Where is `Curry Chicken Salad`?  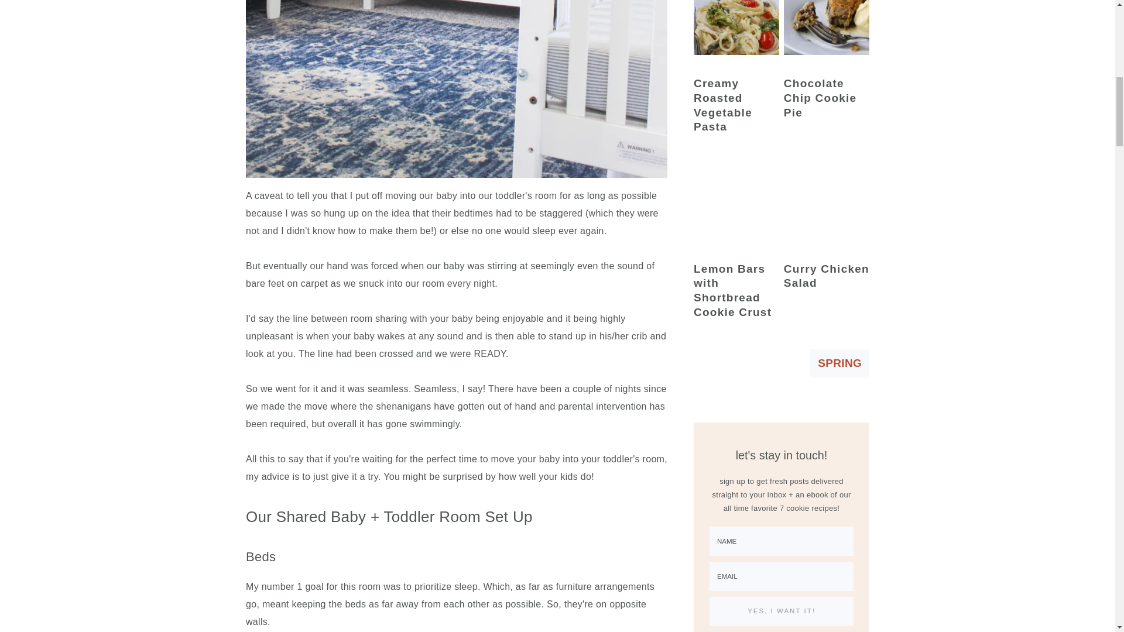
Curry Chicken Salad is located at coordinates (826, 199).